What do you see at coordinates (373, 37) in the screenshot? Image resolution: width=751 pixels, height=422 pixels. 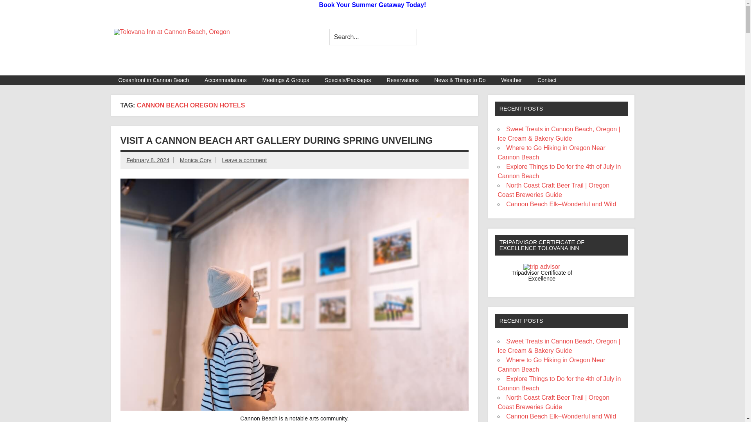 I see `Search...` at bounding box center [373, 37].